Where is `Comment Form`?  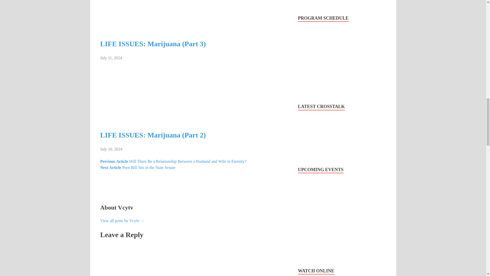
Comment Form is located at coordinates (194, 261).